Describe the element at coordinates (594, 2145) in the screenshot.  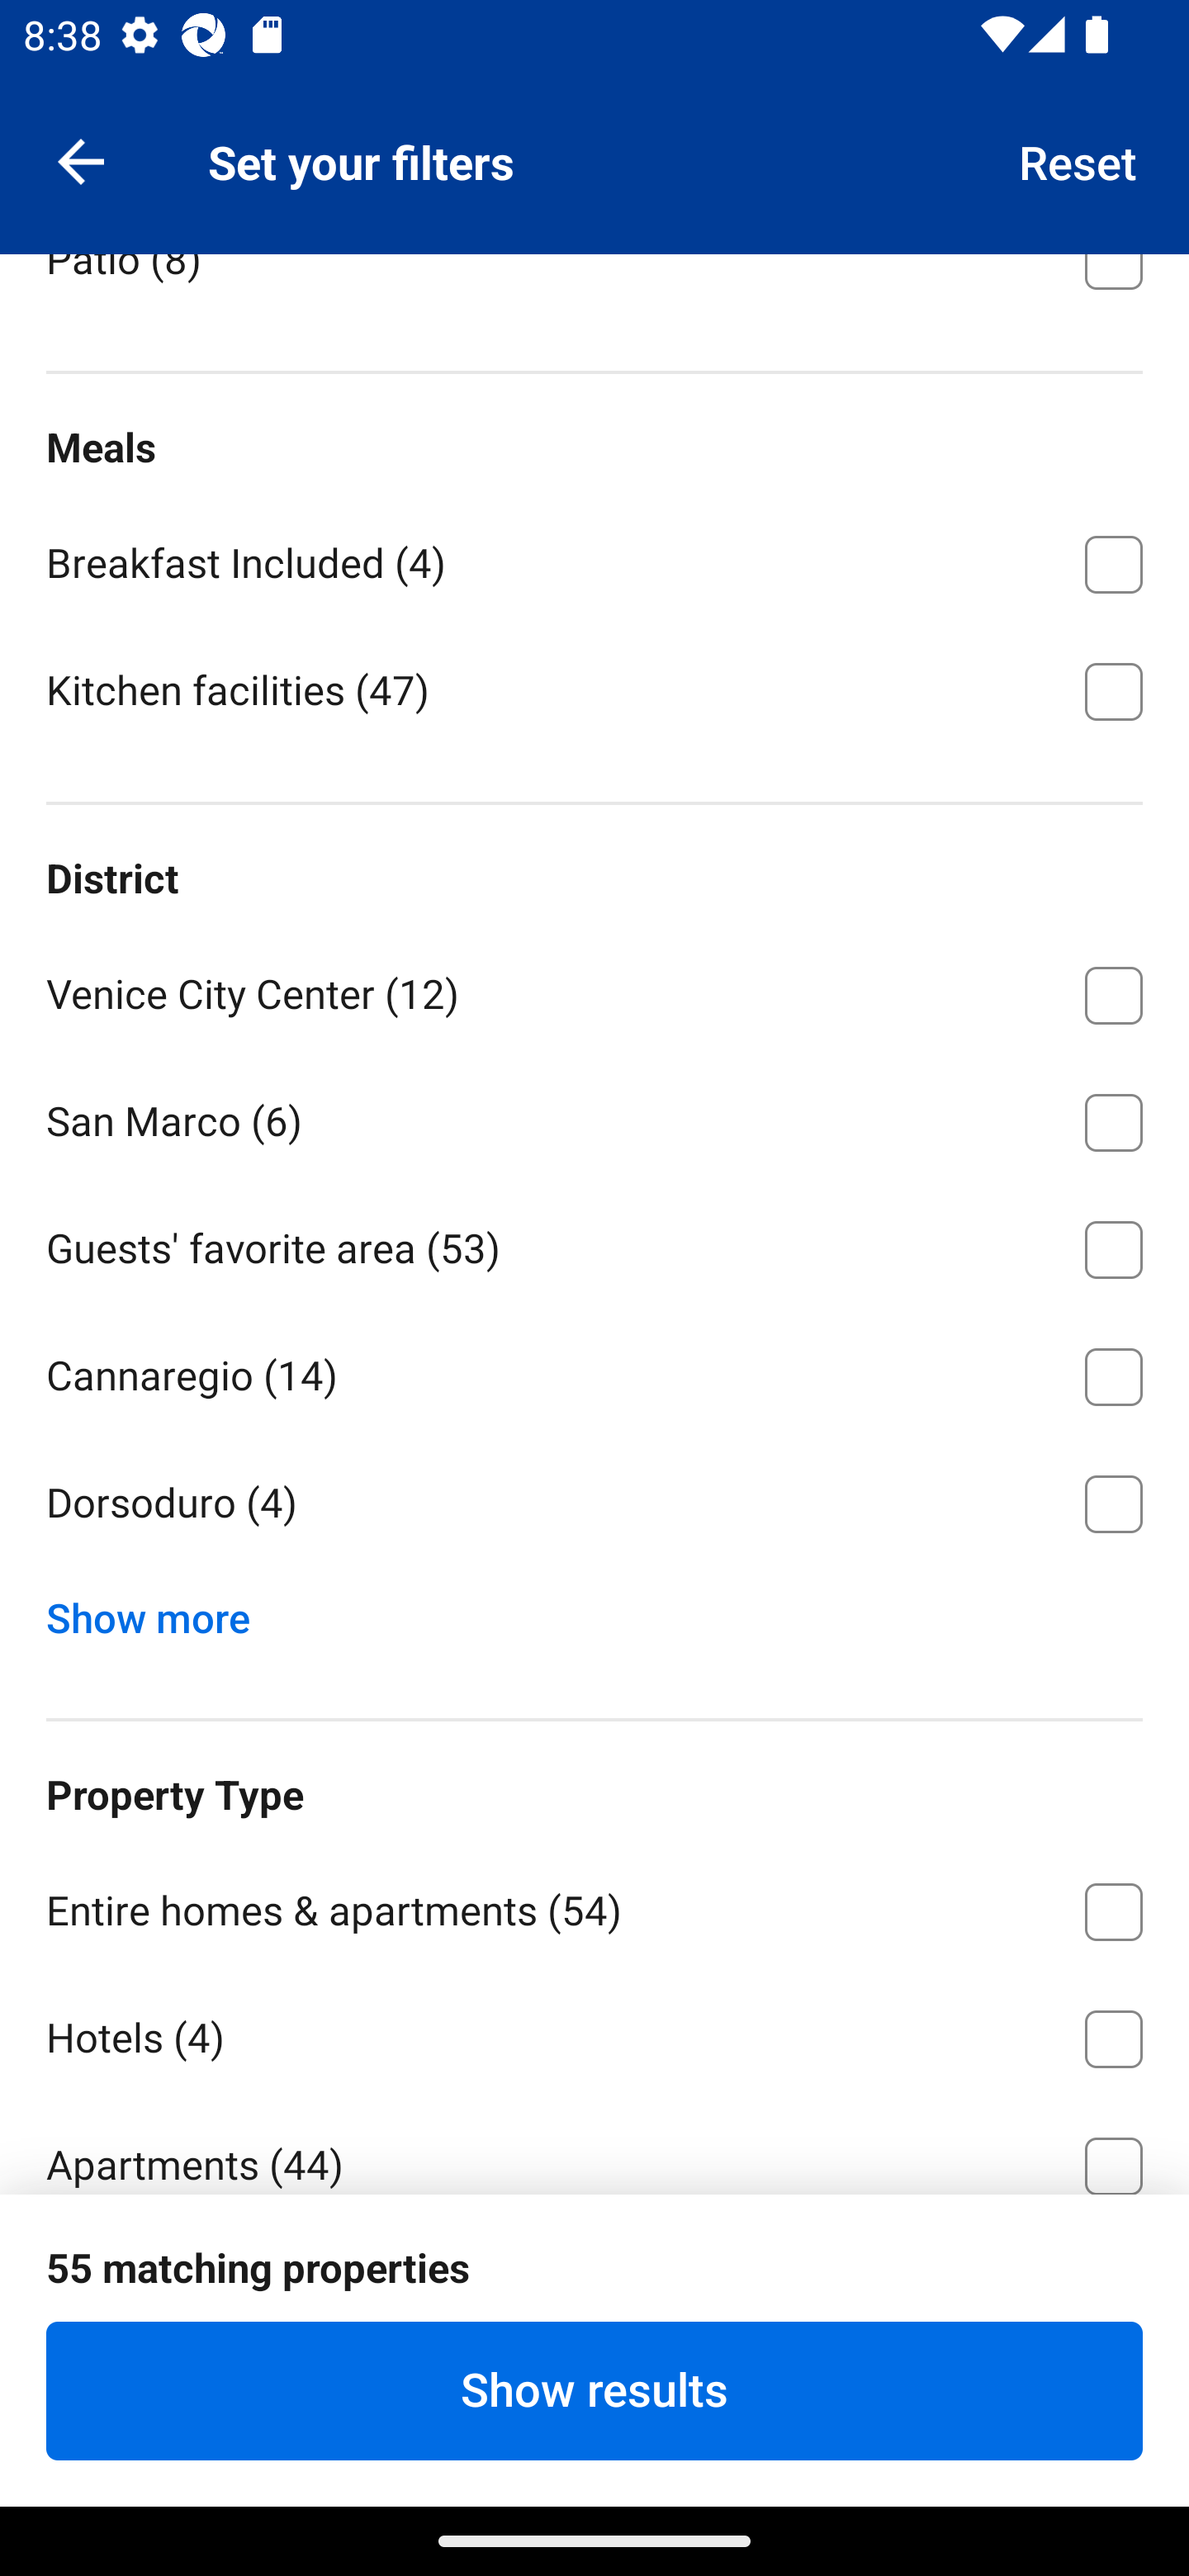
I see `Apartments ⁦(44)` at that location.